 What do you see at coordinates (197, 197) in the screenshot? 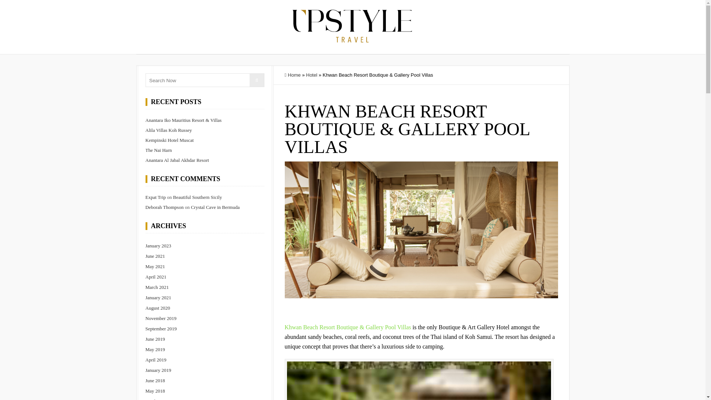
I see `Beautiful Southern Sicily` at bounding box center [197, 197].